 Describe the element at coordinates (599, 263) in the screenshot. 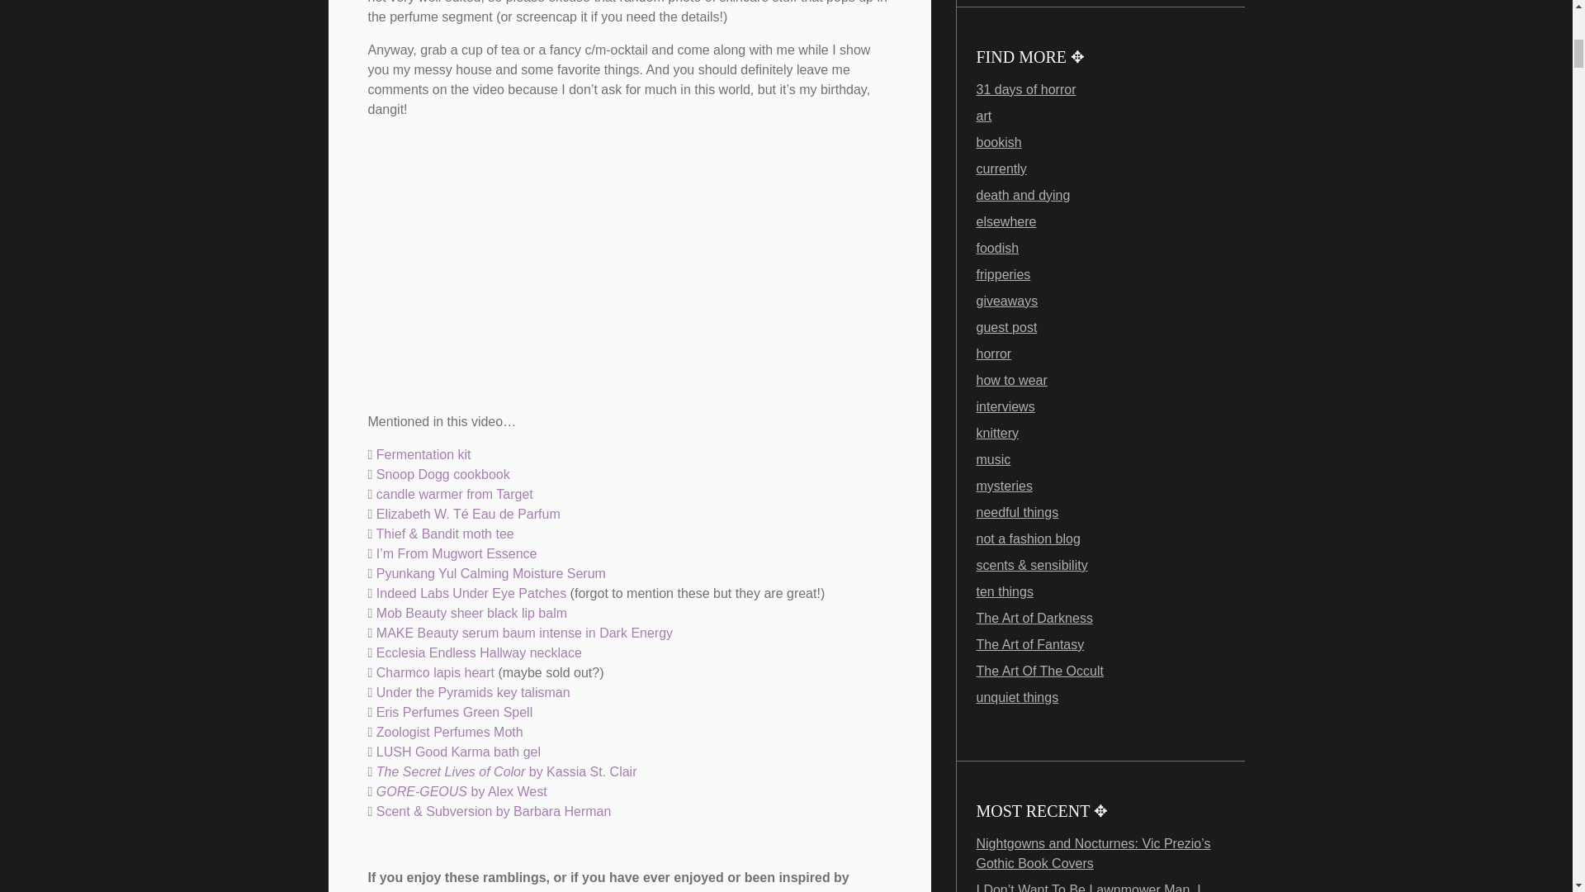

I see `YouTube video player` at that location.